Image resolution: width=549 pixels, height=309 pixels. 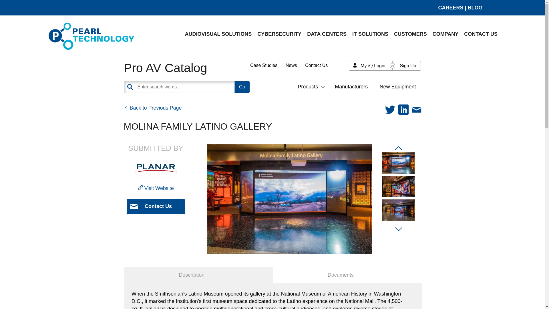 What do you see at coordinates (480, 34) in the screenshot?
I see `CONTACT US` at bounding box center [480, 34].